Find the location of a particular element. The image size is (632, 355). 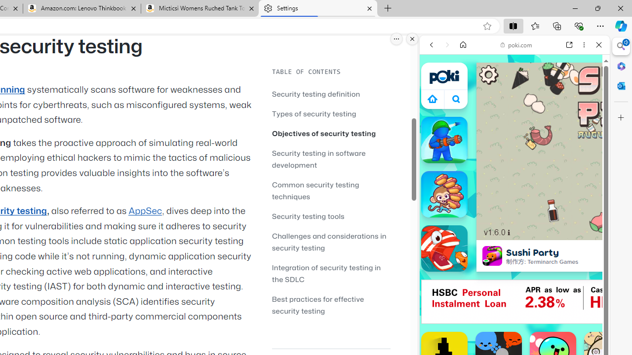

Fish Eat Fish is located at coordinates (444, 248).